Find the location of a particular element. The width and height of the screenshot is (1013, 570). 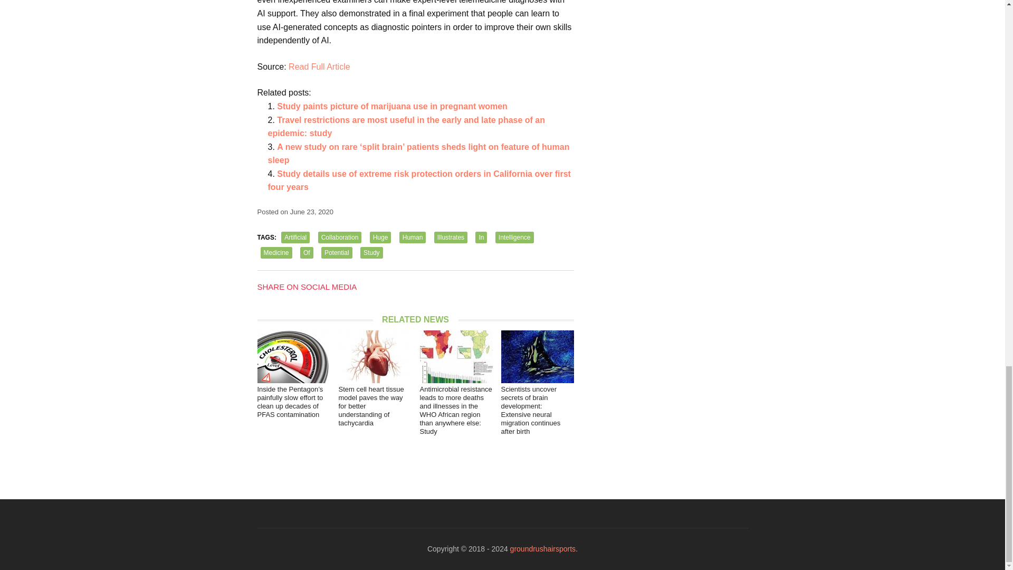

Artificial is located at coordinates (295, 237).